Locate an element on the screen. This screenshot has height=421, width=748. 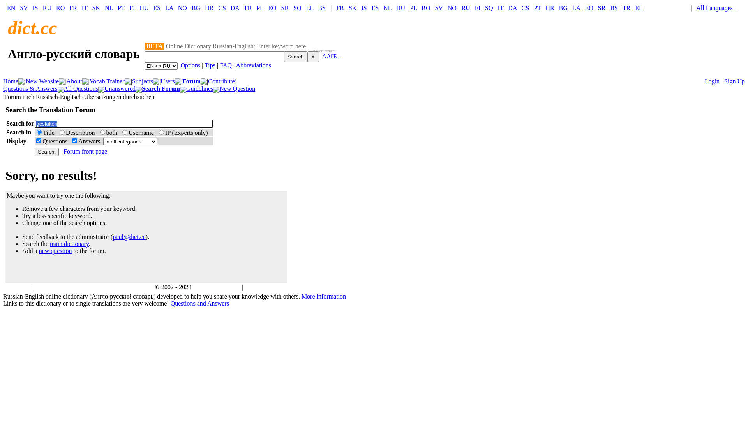
TR is located at coordinates (626, 8).